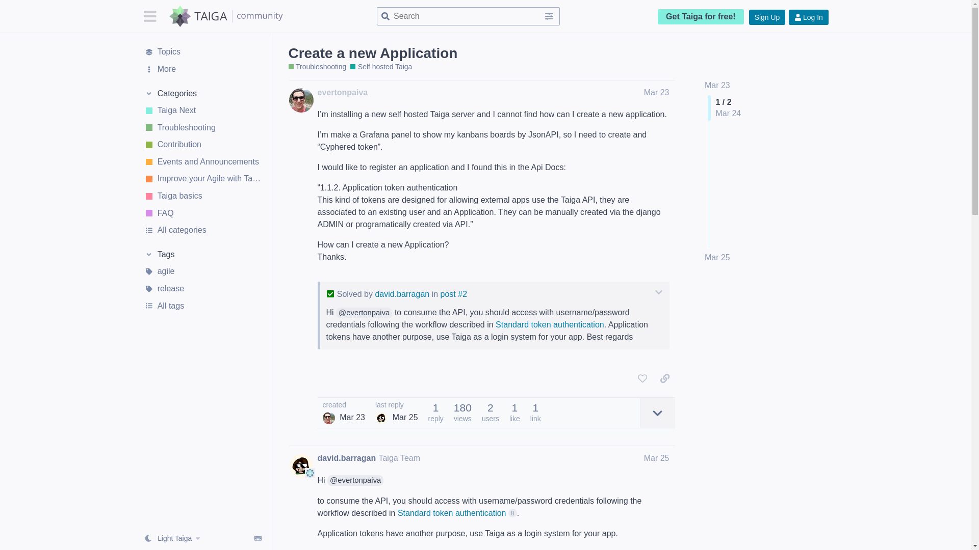 The height and width of the screenshot is (550, 979). What do you see at coordinates (202, 162) in the screenshot?
I see `Events and Announcements` at bounding box center [202, 162].